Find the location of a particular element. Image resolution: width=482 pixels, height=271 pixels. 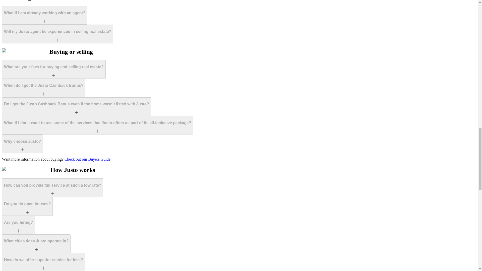

Are you hiring? is located at coordinates (18, 225).